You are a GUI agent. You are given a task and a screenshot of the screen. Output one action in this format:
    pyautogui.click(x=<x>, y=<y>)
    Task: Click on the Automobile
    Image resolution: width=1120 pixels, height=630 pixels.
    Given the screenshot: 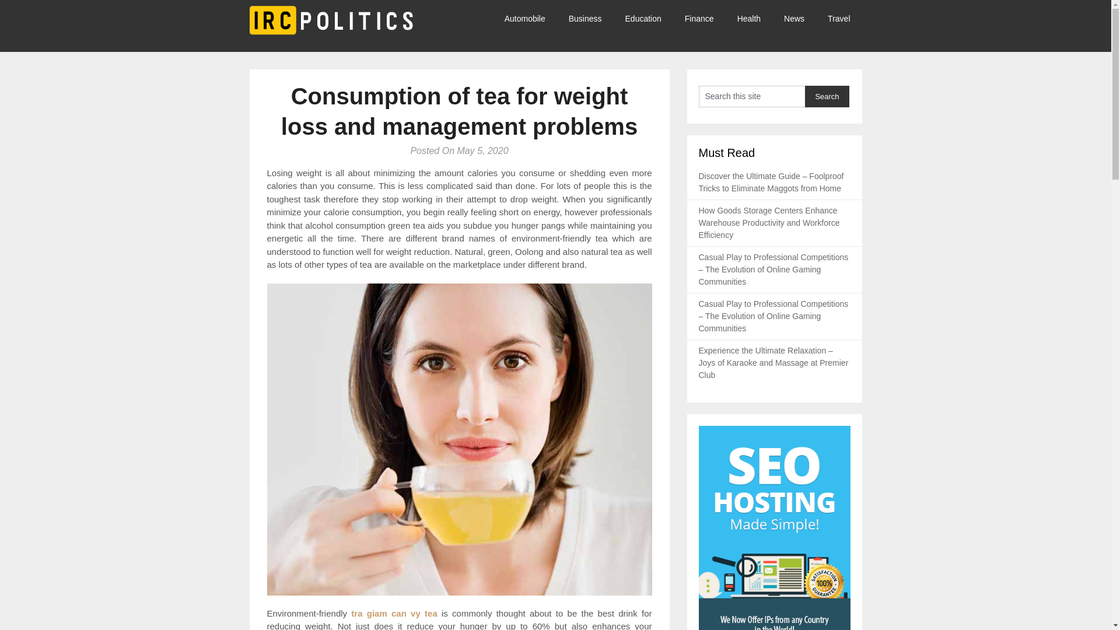 What is the action you would take?
    pyautogui.click(x=531, y=19)
    